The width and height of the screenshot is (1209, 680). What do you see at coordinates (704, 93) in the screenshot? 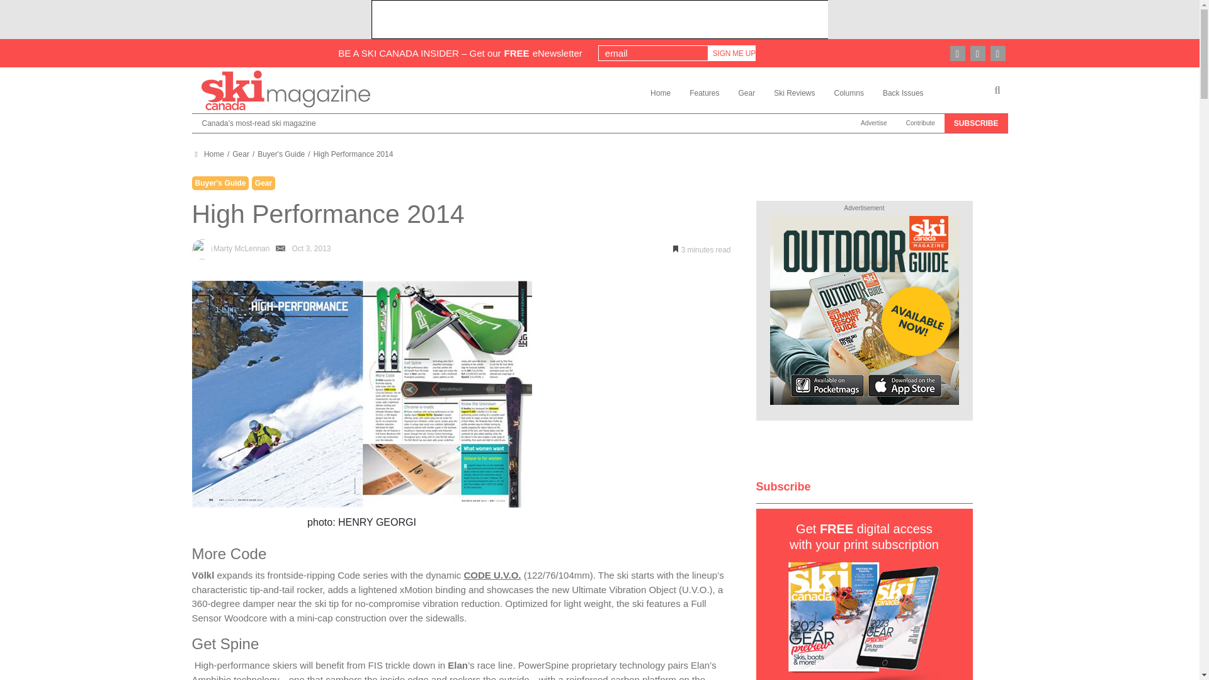
I see `Features` at bounding box center [704, 93].